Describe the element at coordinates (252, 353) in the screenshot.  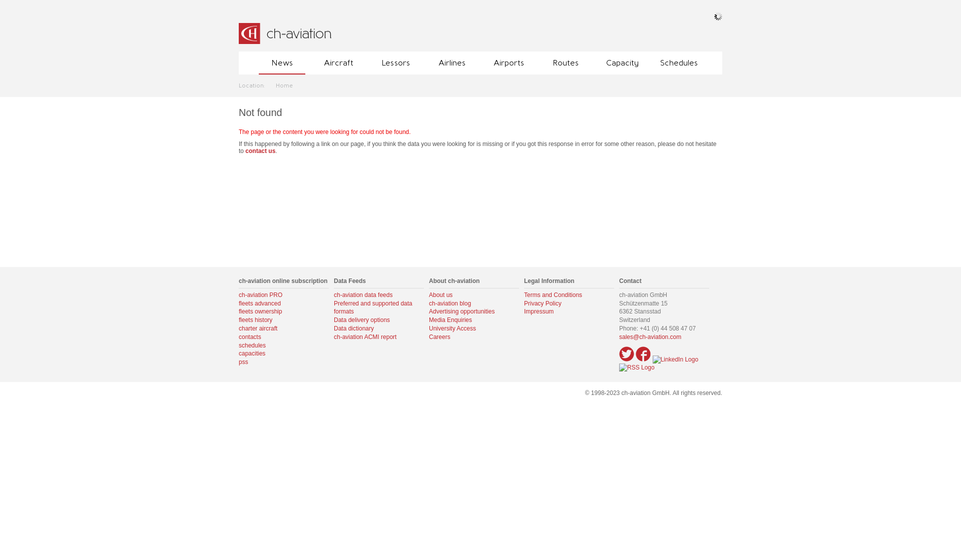
I see `capacities` at that location.